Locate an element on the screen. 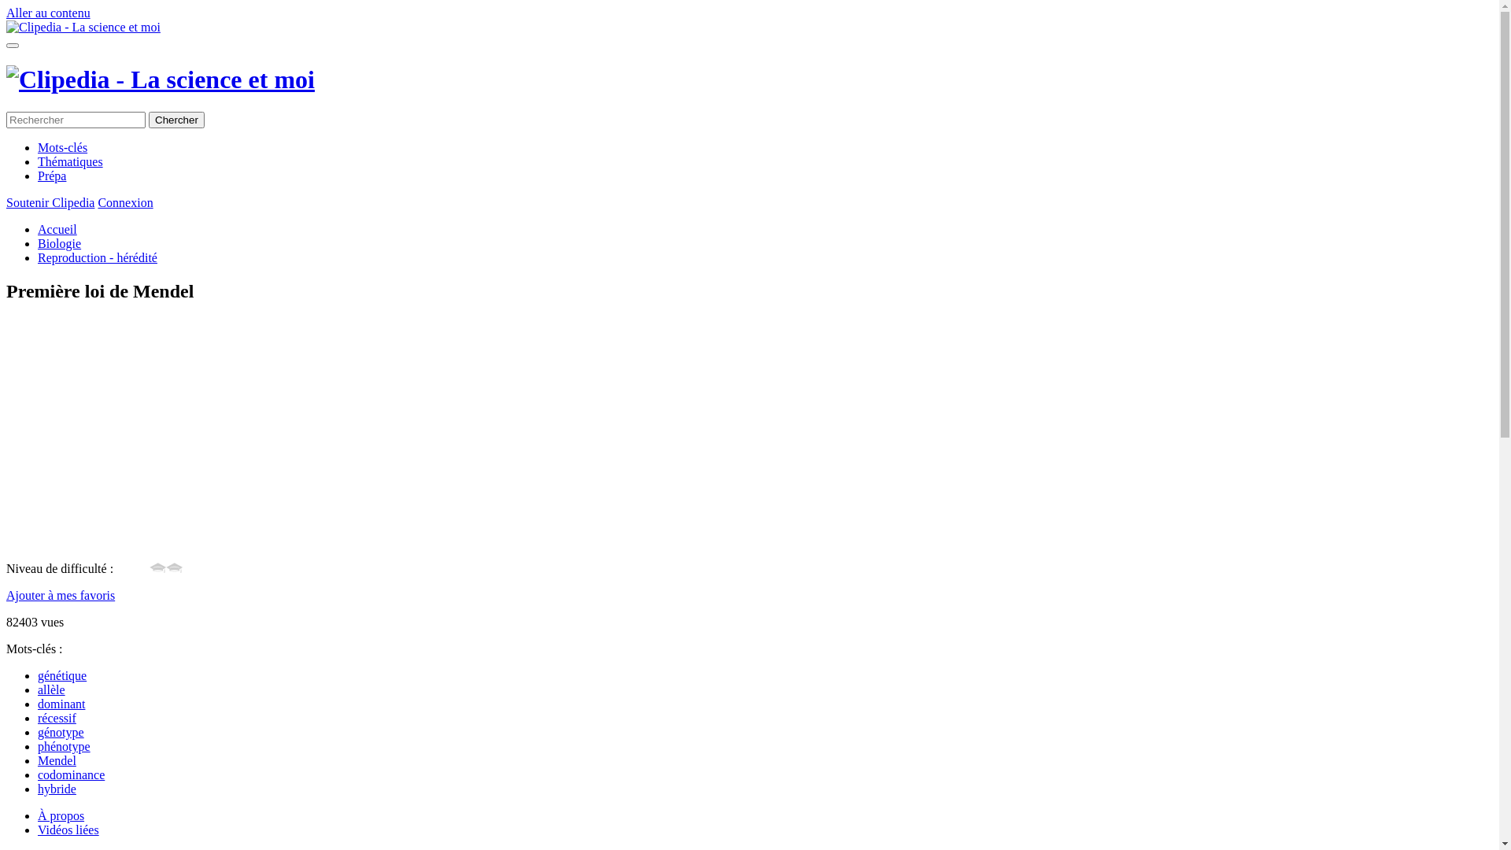 Image resolution: width=1511 pixels, height=850 pixels. Mendel is located at coordinates (57, 760).